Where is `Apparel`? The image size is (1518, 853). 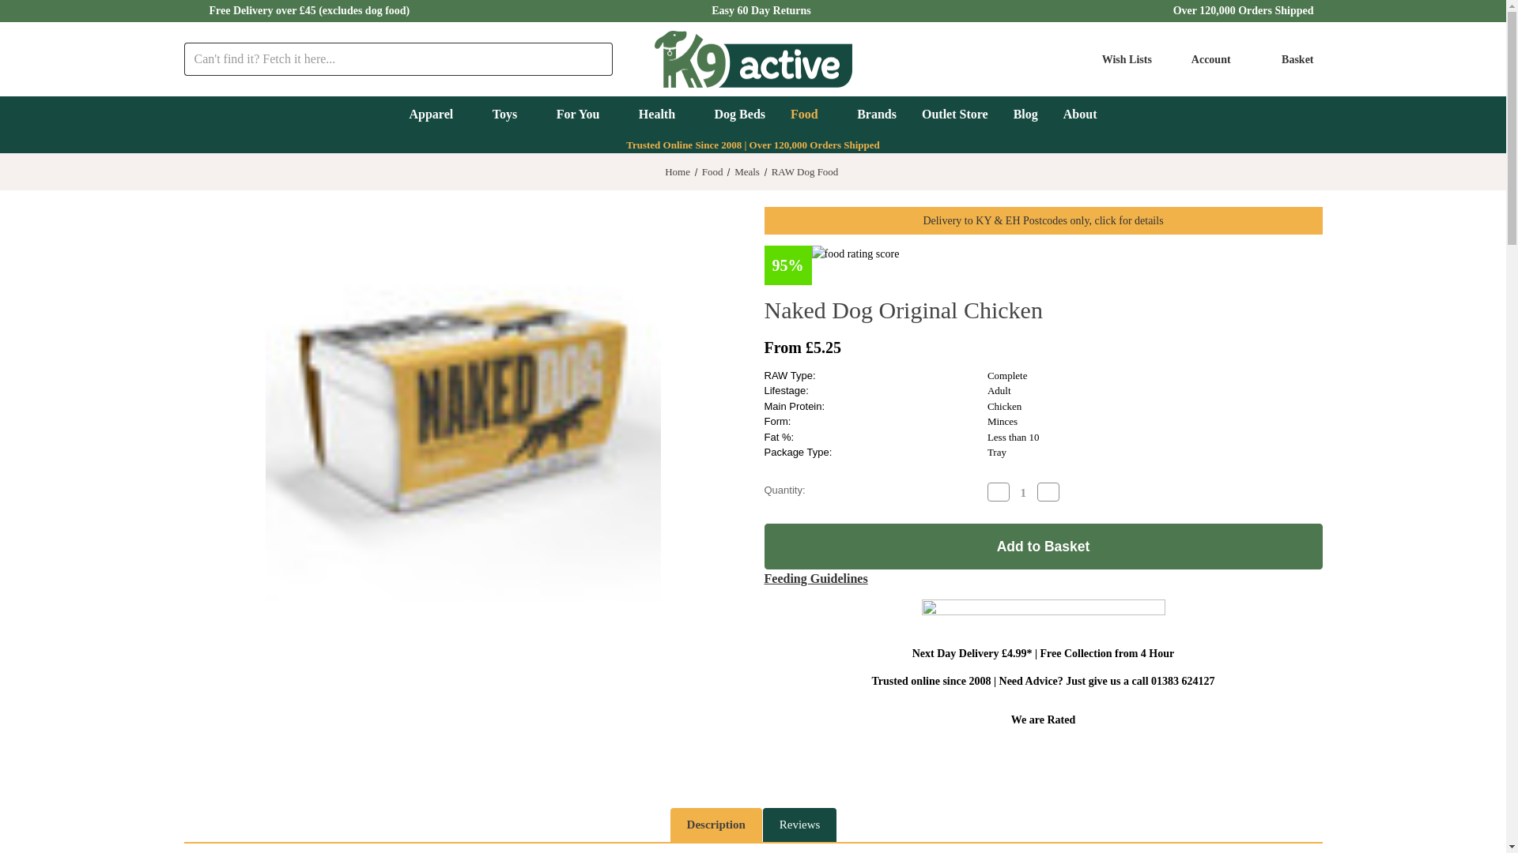
Apparel is located at coordinates (438, 116).